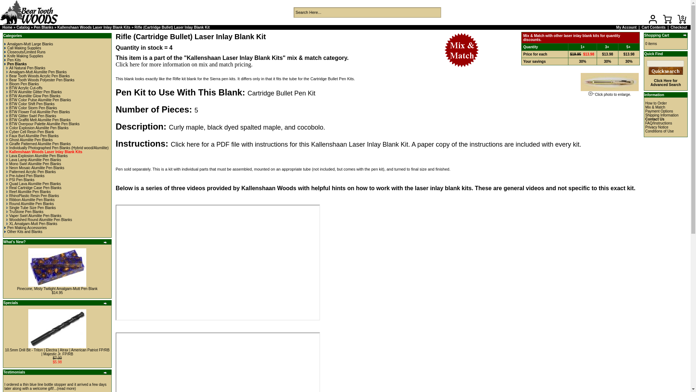 This screenshot has width=696, height=392. I want to click on Kallenshaan Woods Laser Inlay Blank Kits, so click(44, 152).